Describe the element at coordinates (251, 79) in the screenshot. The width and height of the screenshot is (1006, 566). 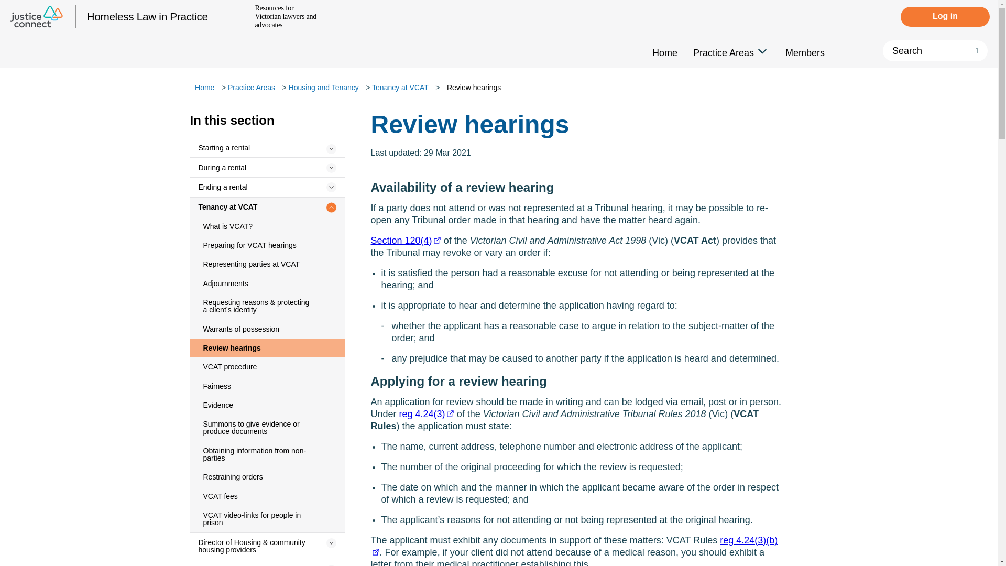
I see `Practice Areas` at that location.